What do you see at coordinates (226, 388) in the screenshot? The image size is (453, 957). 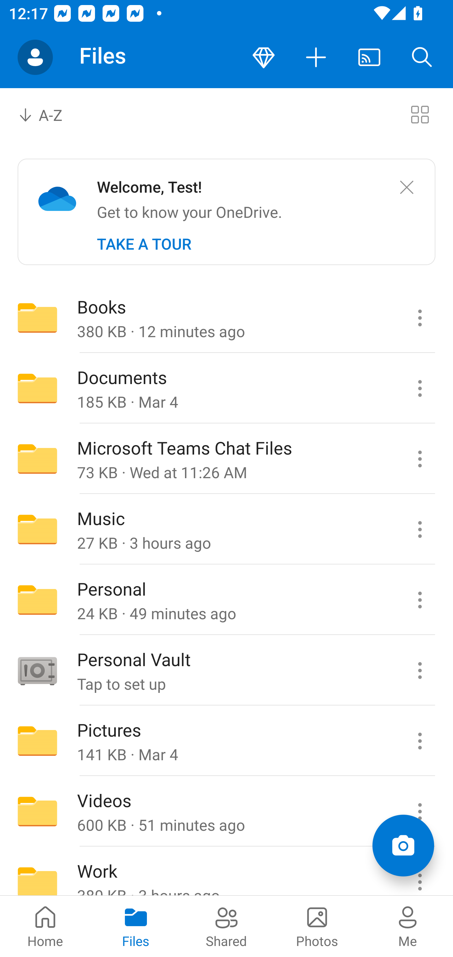 I see `Folder Documents 185 KB · Mar 4 Documents commands` at bounding box center [226, 388].